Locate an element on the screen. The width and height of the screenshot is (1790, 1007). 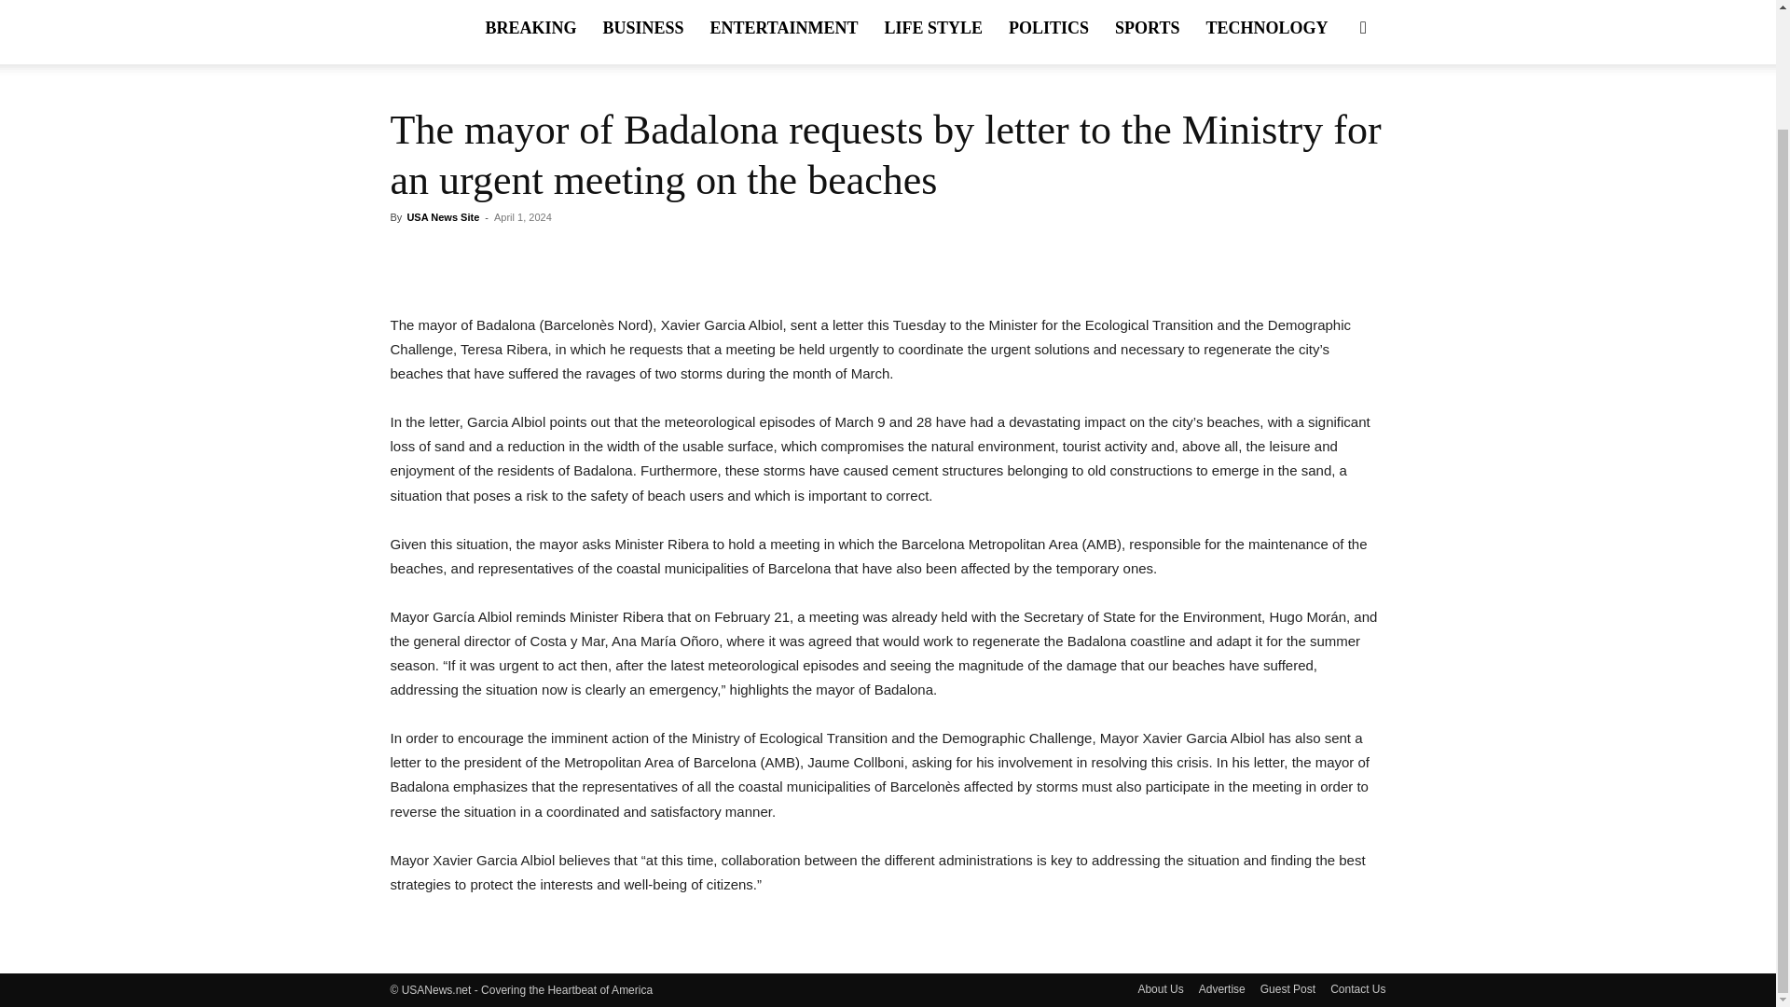
POLITICS is located at coordinates (1048, 32).